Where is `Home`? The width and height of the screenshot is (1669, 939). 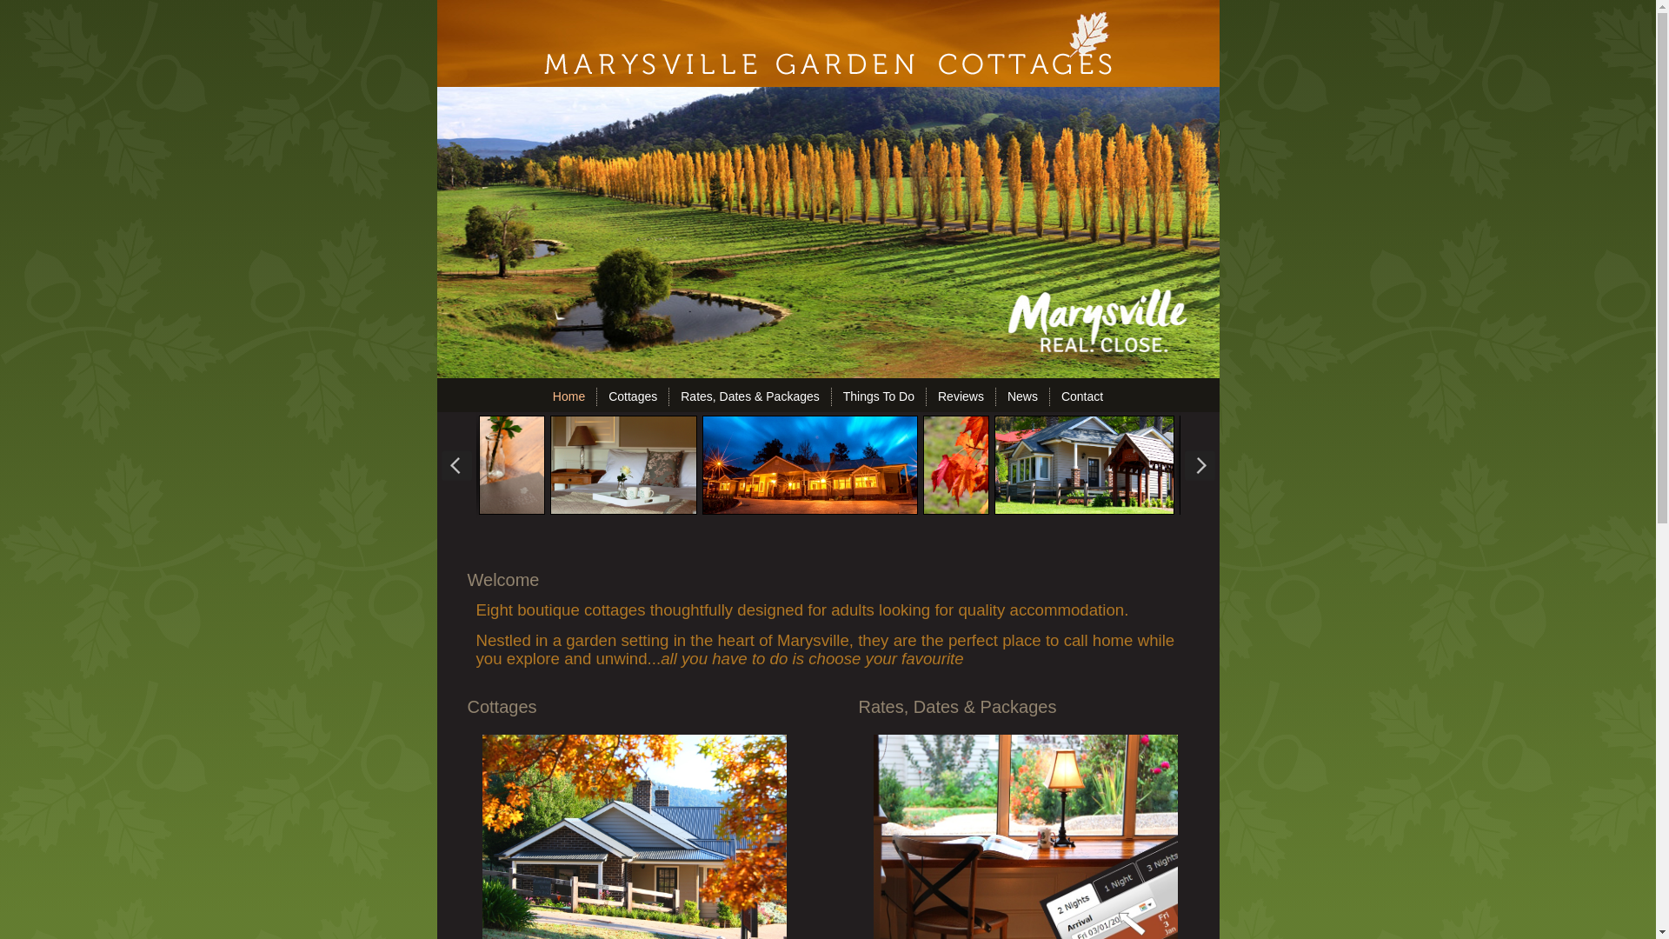
Home is located at coordinates (569, 396).